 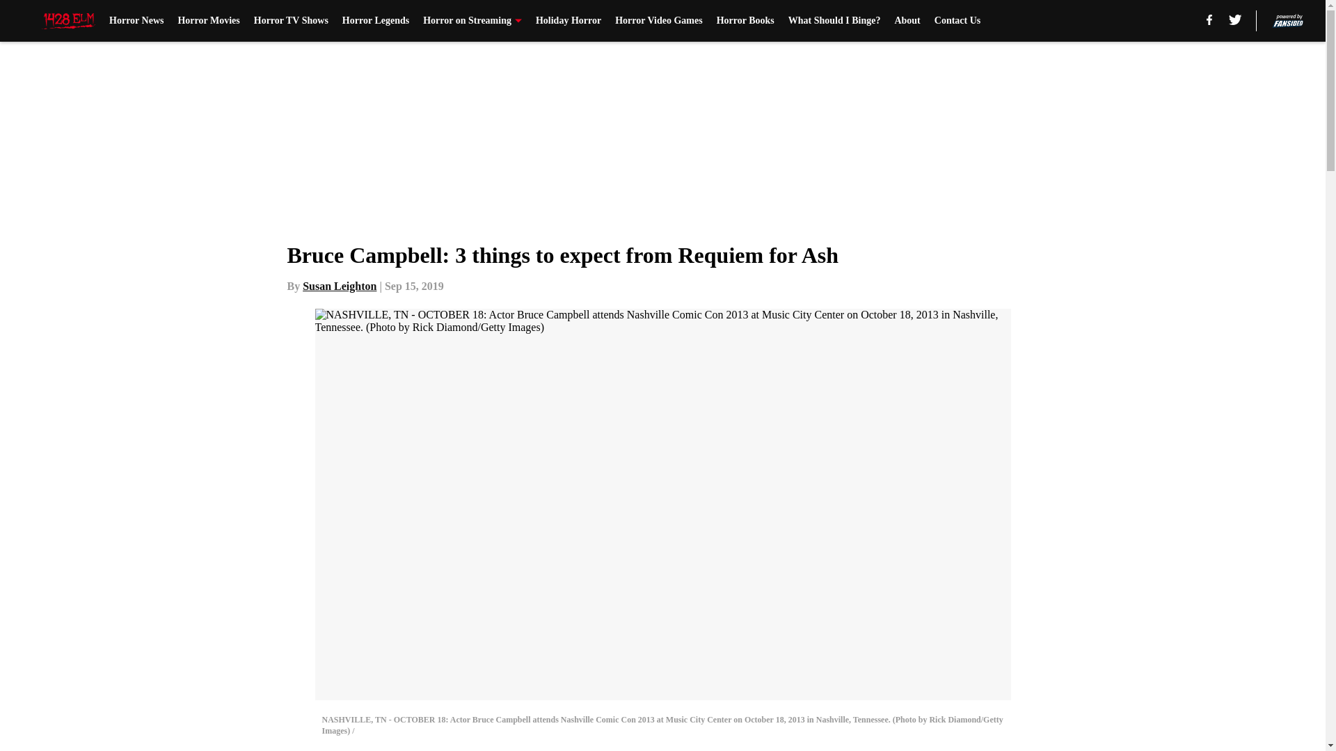 I want to click on Contact Us, so click(x=957, y=21).